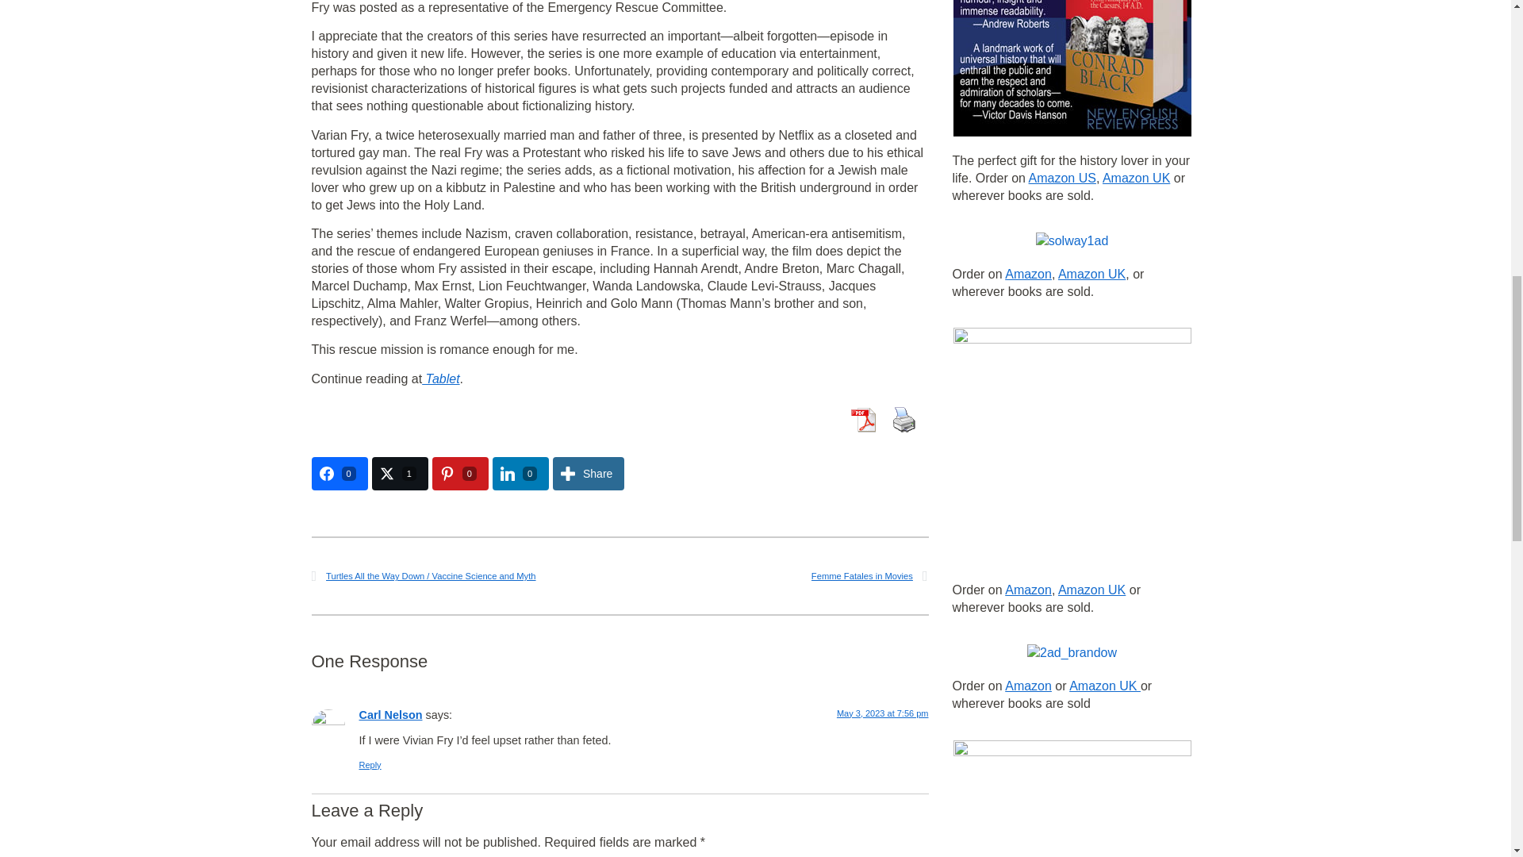  I want to click on Share on Twitter, so click(400, 473).